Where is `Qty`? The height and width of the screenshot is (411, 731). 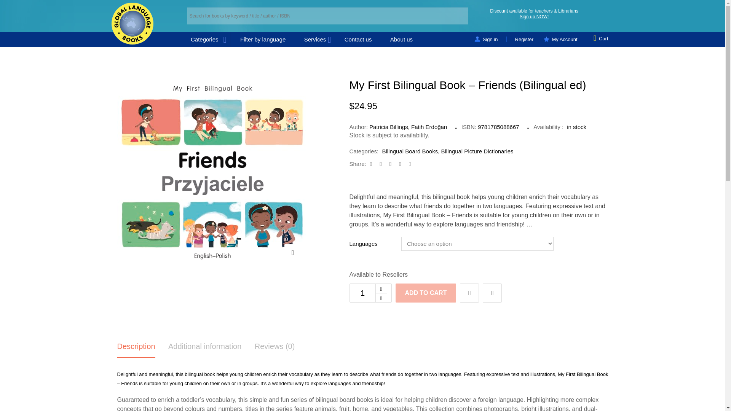
Qty is located at coordinates (362, 293).